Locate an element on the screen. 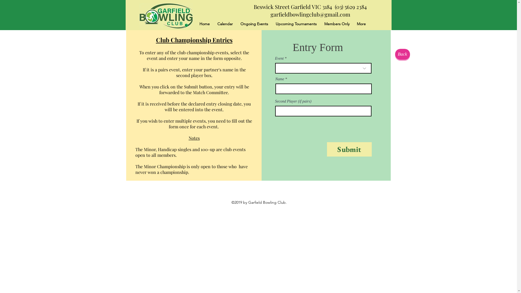 This screenshot has width=521, height=293. Home is located at coordinates (204, 24).